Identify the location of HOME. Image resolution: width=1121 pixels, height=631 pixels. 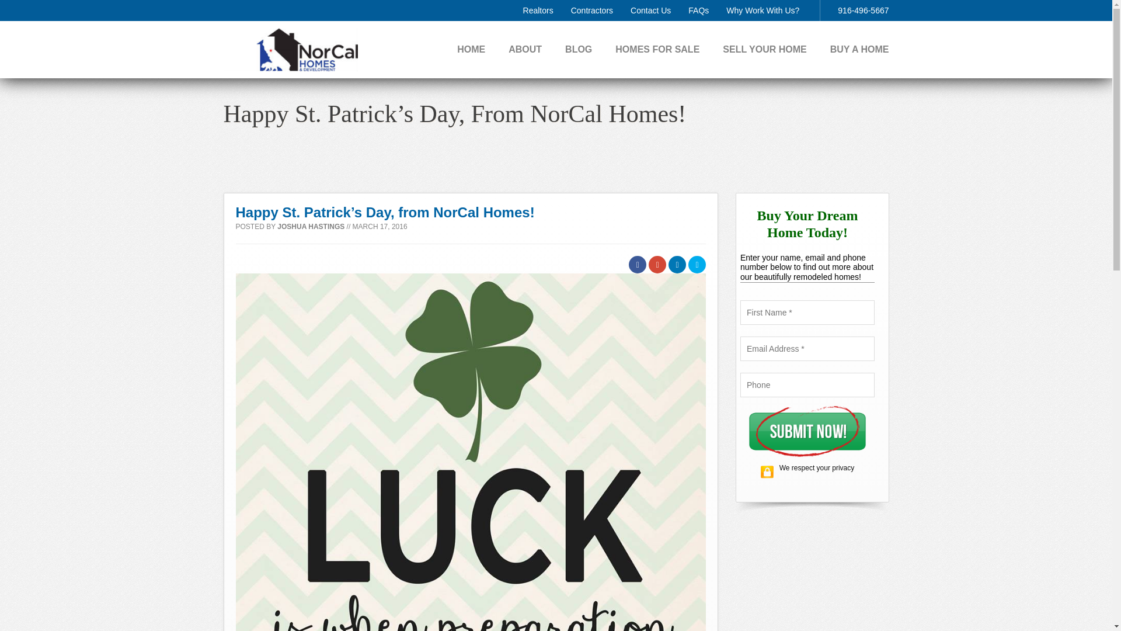
(471, 49).